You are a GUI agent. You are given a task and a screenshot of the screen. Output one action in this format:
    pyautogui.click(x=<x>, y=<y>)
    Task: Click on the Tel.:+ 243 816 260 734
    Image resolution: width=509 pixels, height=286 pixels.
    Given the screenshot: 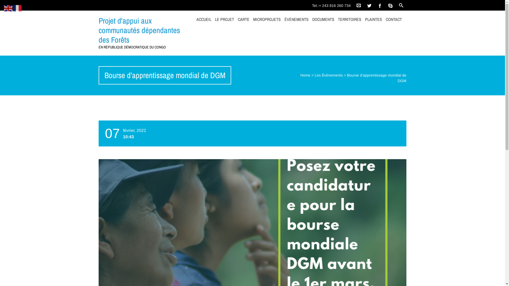 What is the action you would take?
    pyautogui.click(x=333, y=4)
    